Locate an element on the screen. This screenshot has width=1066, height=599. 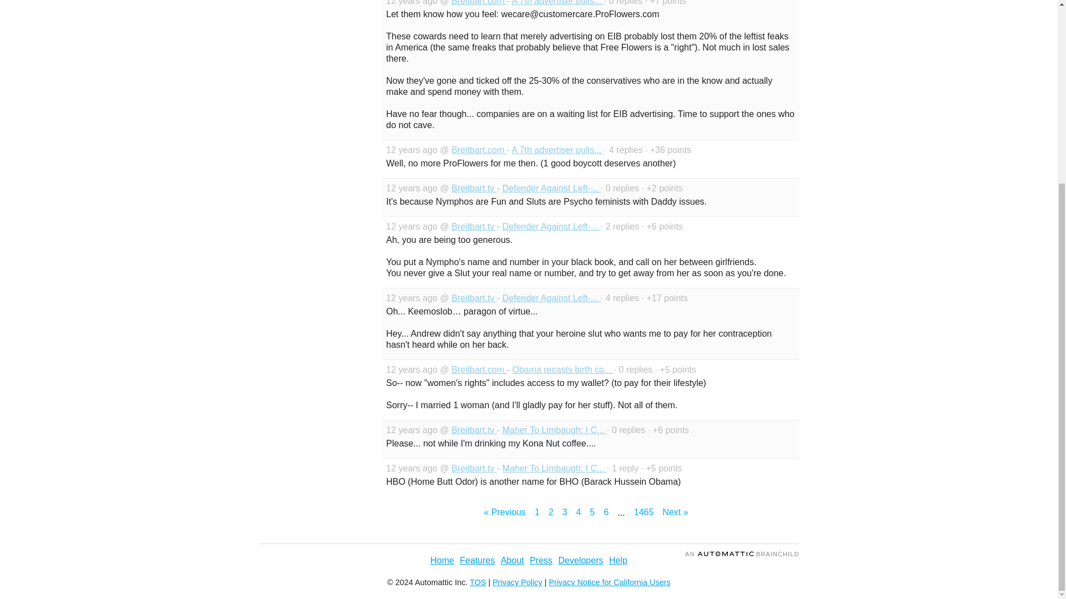
Breitbart.tv is located at coordinates (474, 187).